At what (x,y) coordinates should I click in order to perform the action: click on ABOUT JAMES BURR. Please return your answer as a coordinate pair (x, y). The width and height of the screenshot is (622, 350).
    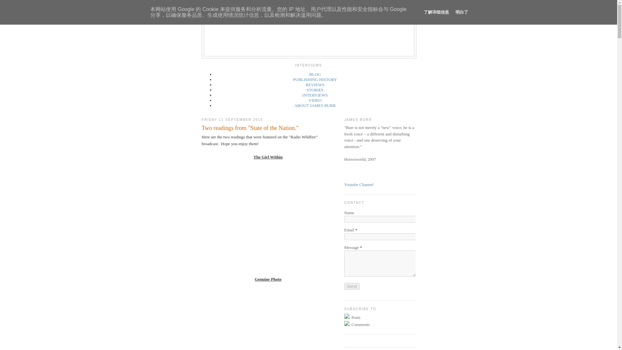
    Looking at the image, I should click on (315, 105).